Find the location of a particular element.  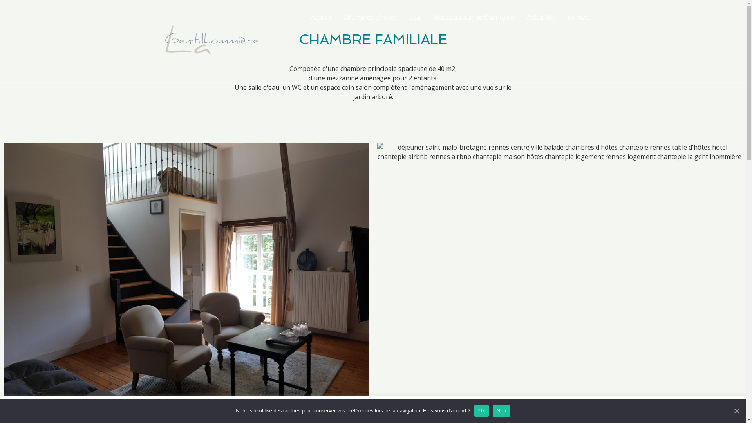

Oui is located at coordinates (728, 410).